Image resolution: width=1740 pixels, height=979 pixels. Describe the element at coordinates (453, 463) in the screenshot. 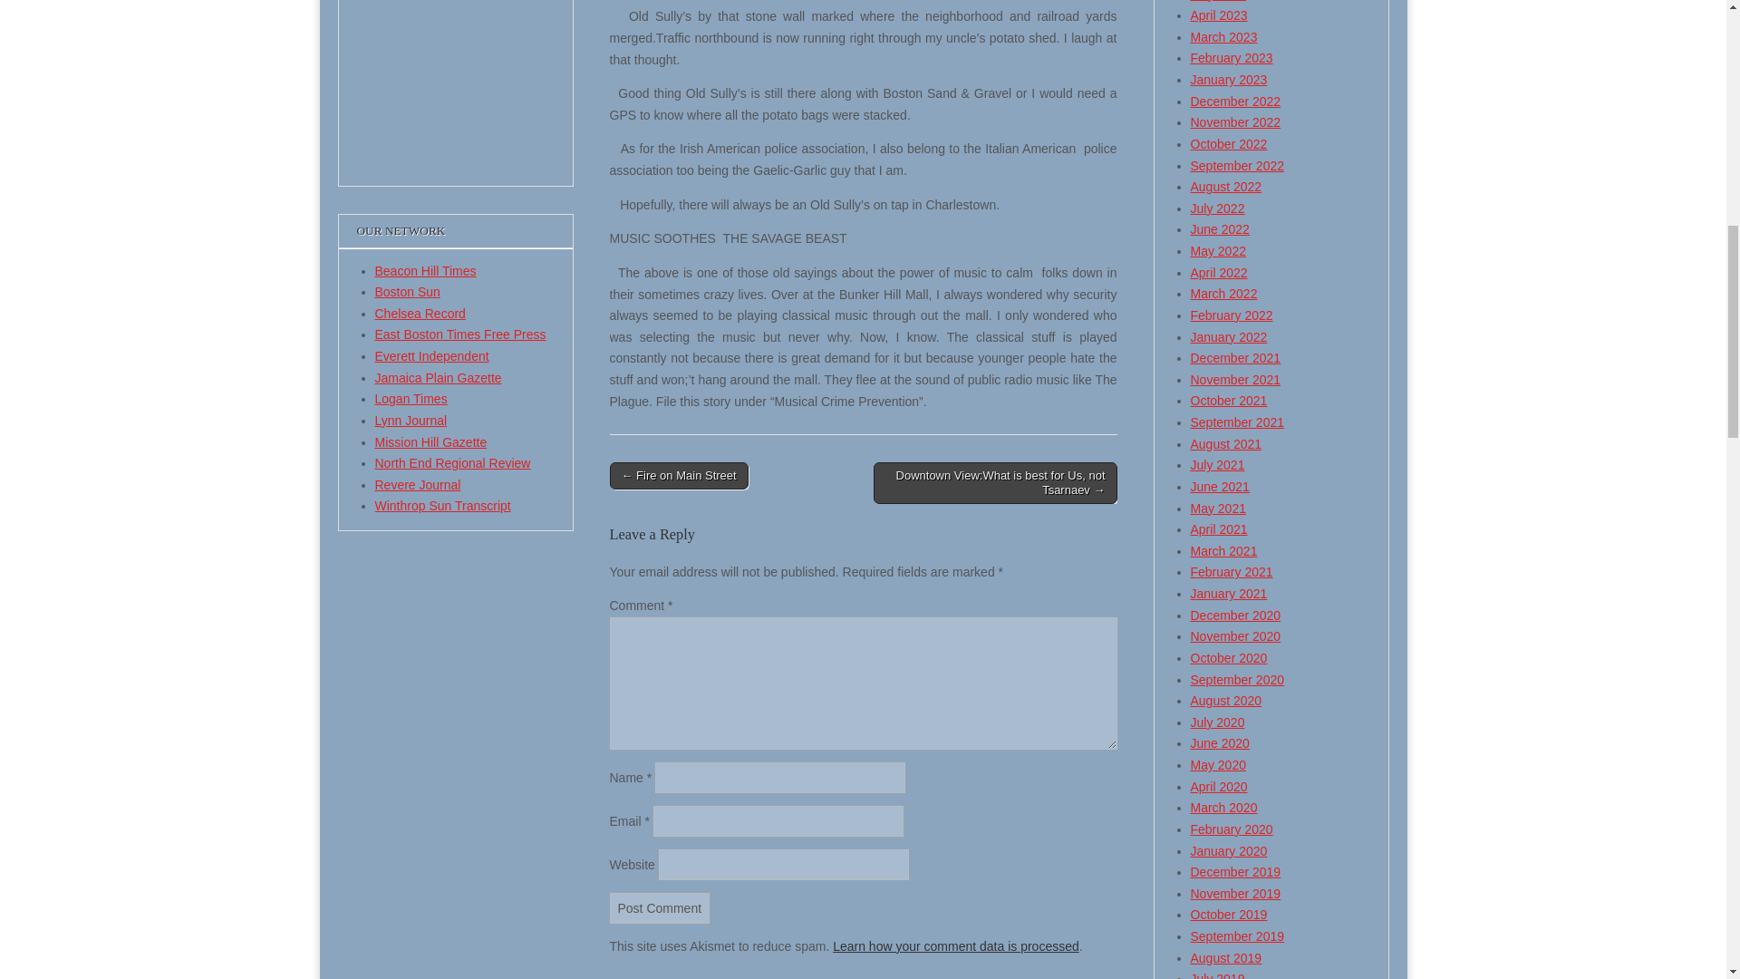

I see `North End Regional Review` at that location.